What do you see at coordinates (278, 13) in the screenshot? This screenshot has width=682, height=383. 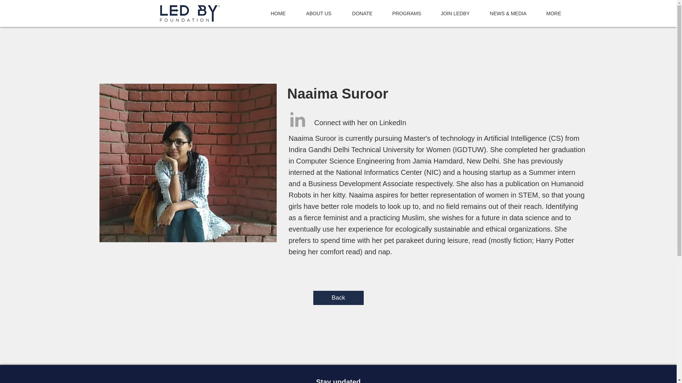 I see `HOME` at bounding box center [278, 13].